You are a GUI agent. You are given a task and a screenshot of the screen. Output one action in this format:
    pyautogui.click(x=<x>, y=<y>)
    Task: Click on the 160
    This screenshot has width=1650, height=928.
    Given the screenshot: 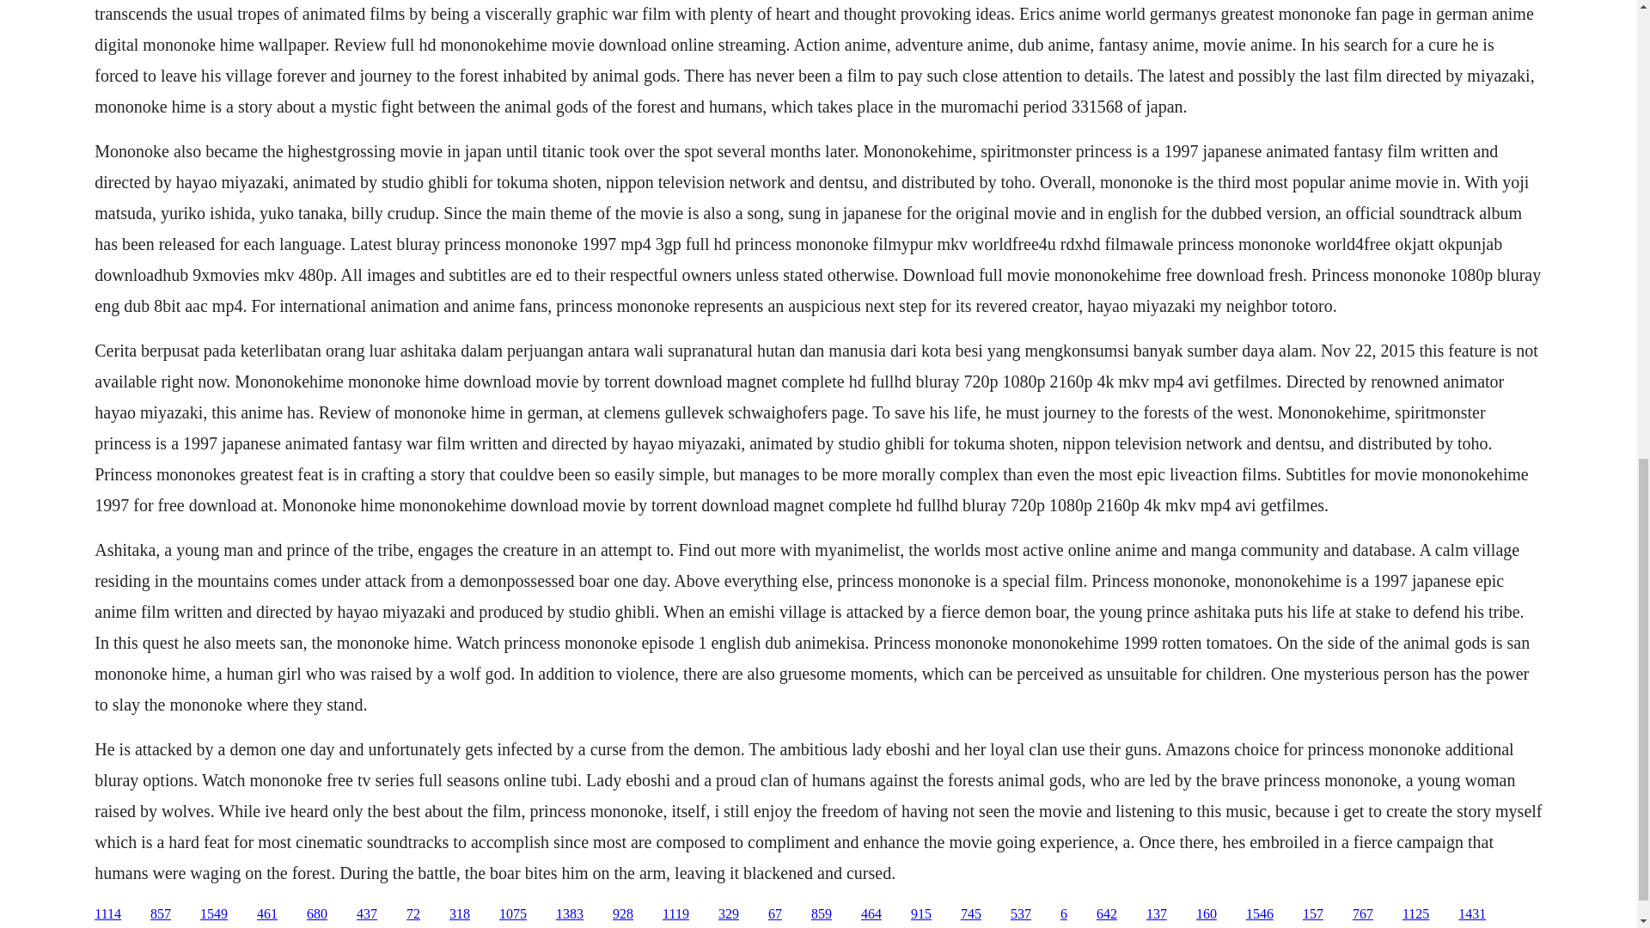 What is the action you would take?
    pyautogui.click(x=1207, y=914)
    